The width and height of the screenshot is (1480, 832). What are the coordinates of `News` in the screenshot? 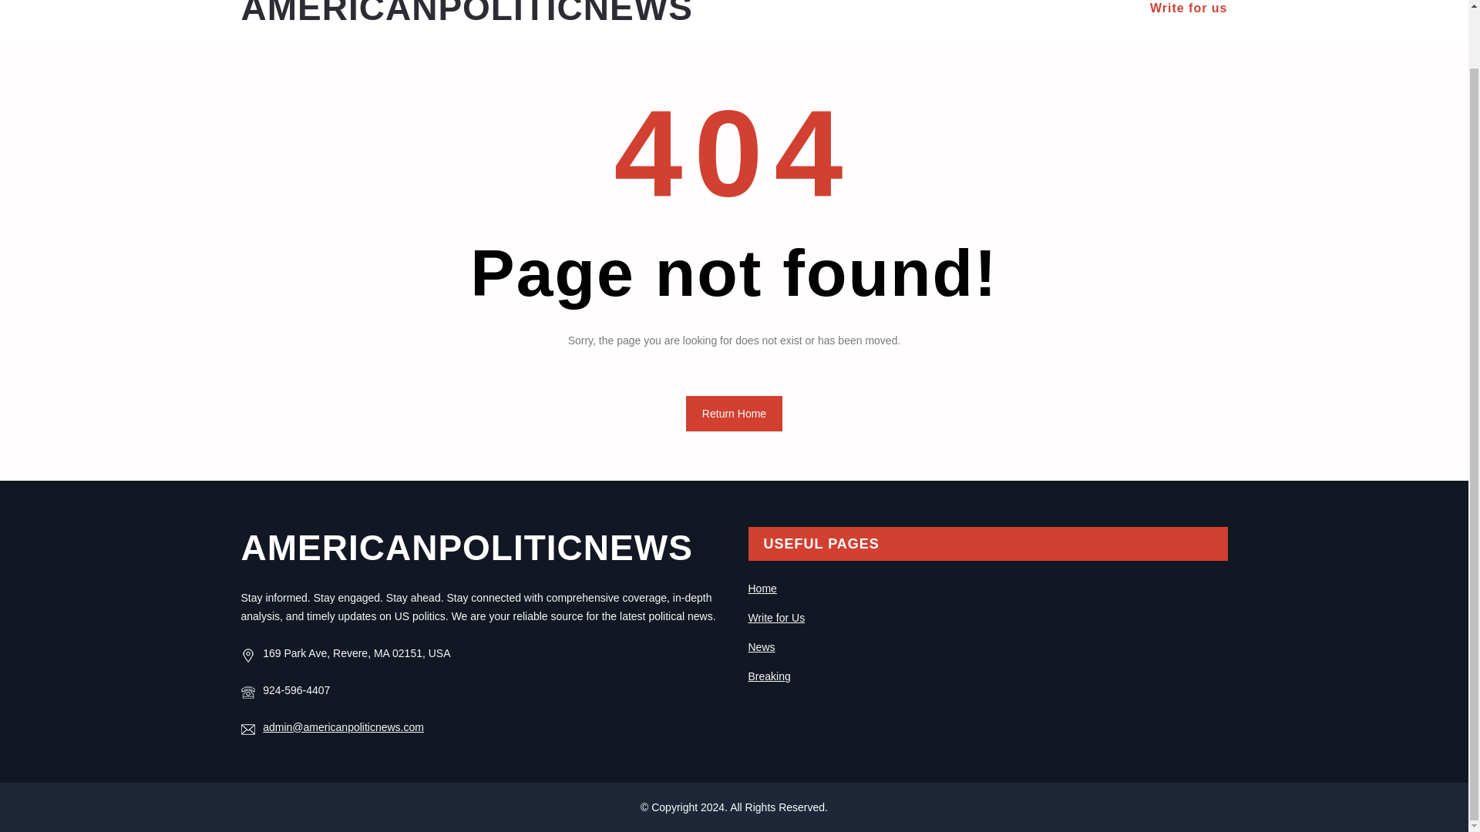 It's located at (760, 646).